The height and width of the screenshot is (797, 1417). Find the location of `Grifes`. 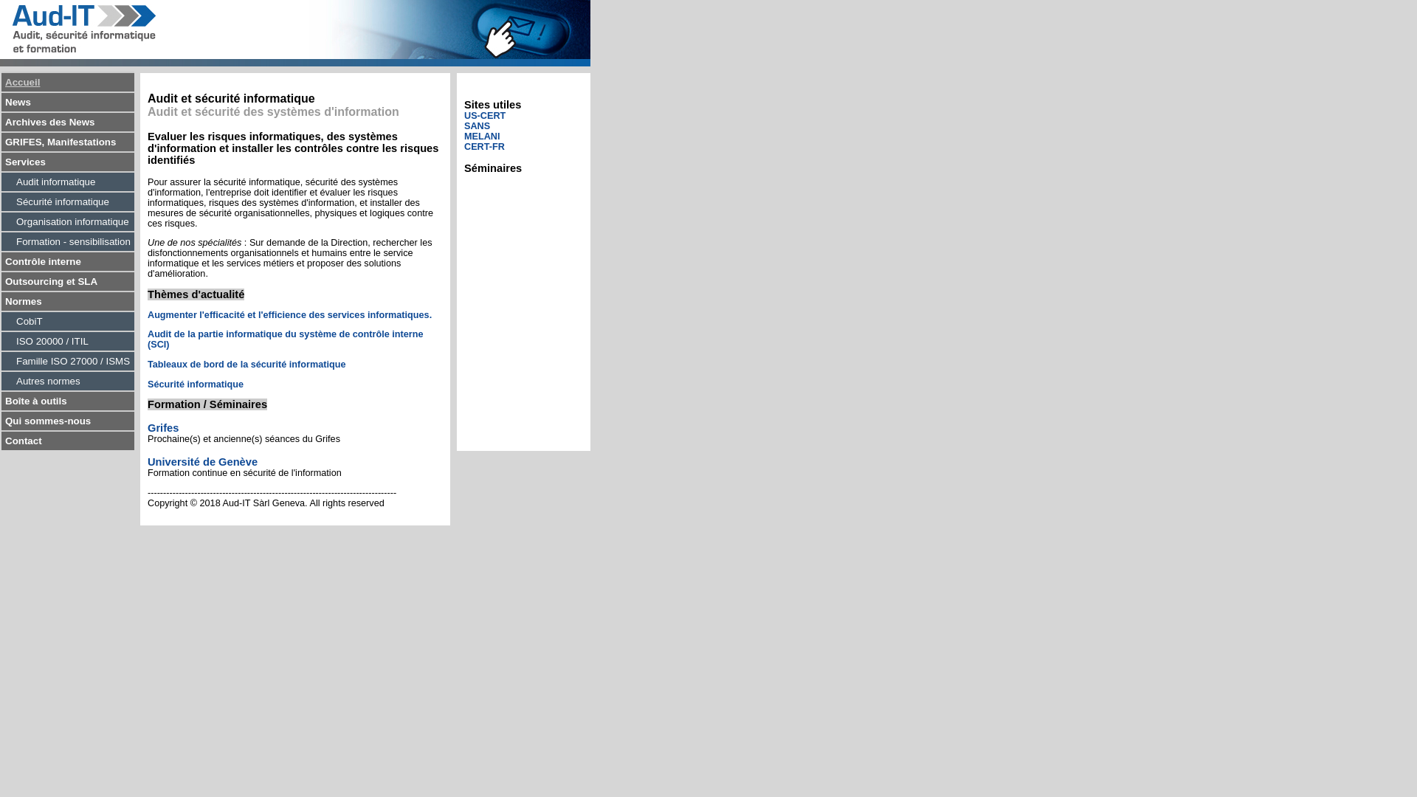

Grifes is located at coordinates (163, 428).